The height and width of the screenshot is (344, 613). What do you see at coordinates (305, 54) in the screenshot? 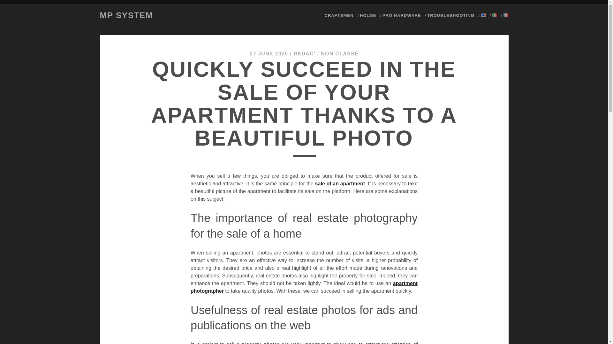
I see `Posts by Redac'` at bounding box center [305, 54].